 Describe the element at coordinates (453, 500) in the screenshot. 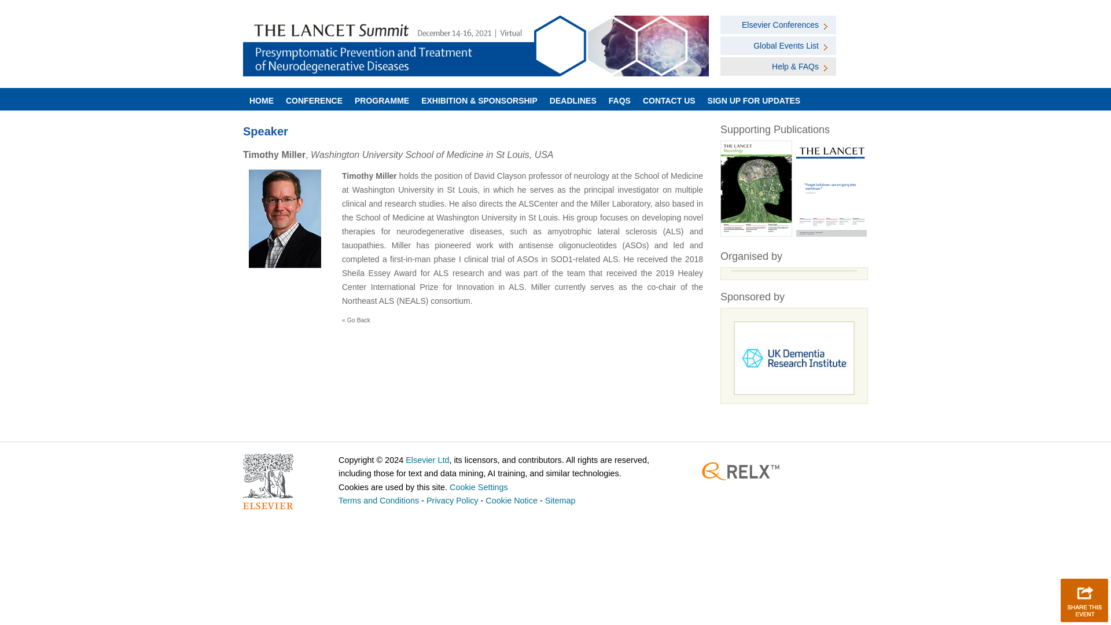

I see `Privacy Policy` at that location.